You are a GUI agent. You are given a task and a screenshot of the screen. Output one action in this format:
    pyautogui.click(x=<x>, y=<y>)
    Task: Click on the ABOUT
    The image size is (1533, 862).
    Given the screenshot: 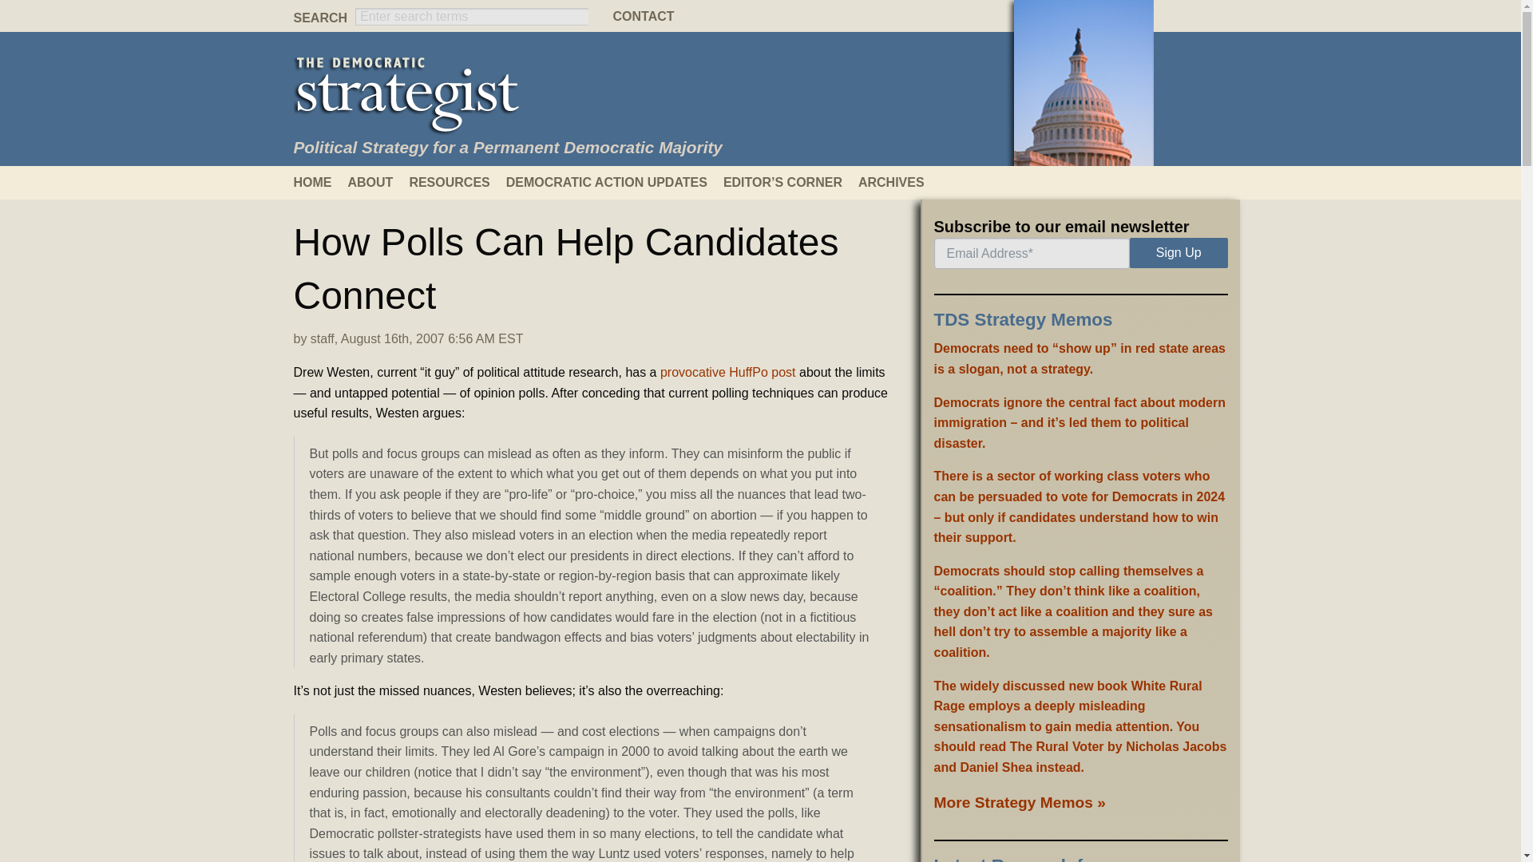 What is the action you would take?
    pyautogui.click(x=378, y=182)
    